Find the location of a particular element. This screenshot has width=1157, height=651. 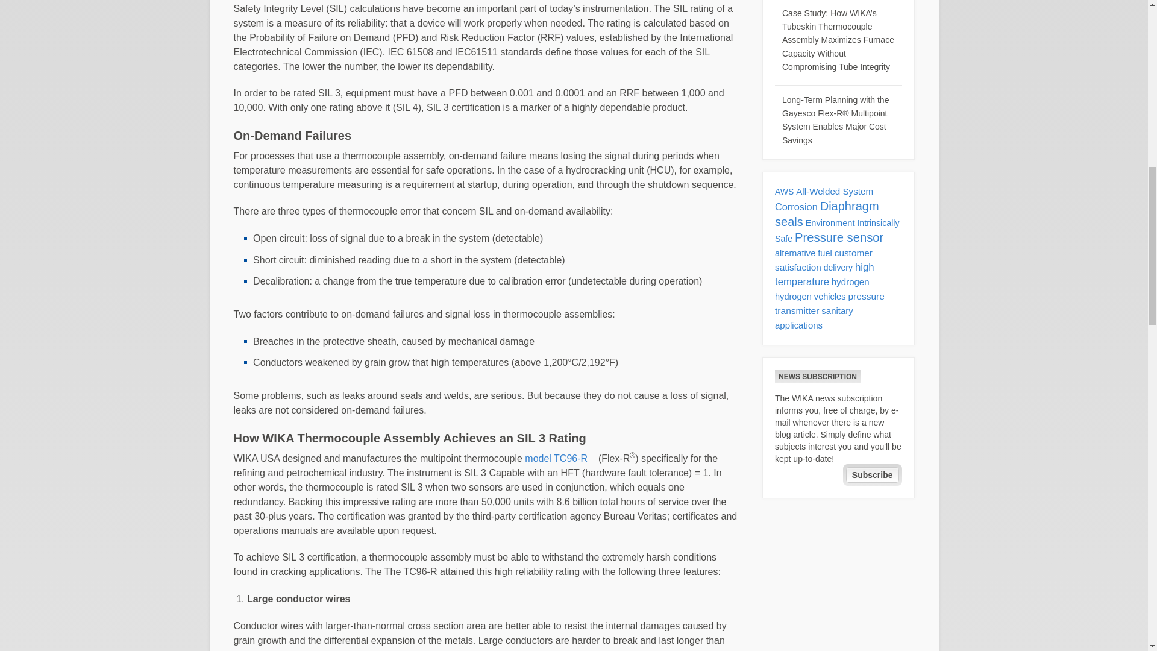

6 topics is located at coordinates (850, 282).